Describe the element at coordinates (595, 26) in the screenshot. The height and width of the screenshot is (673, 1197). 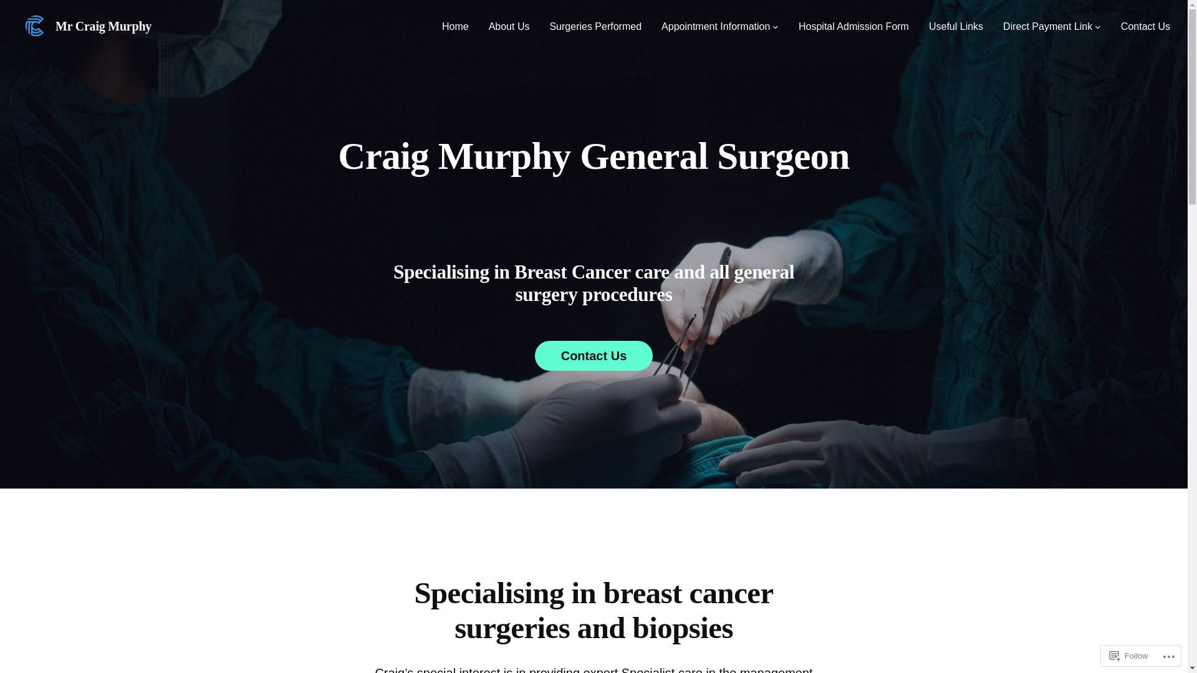
I see `Surgeries Performed` at that location.